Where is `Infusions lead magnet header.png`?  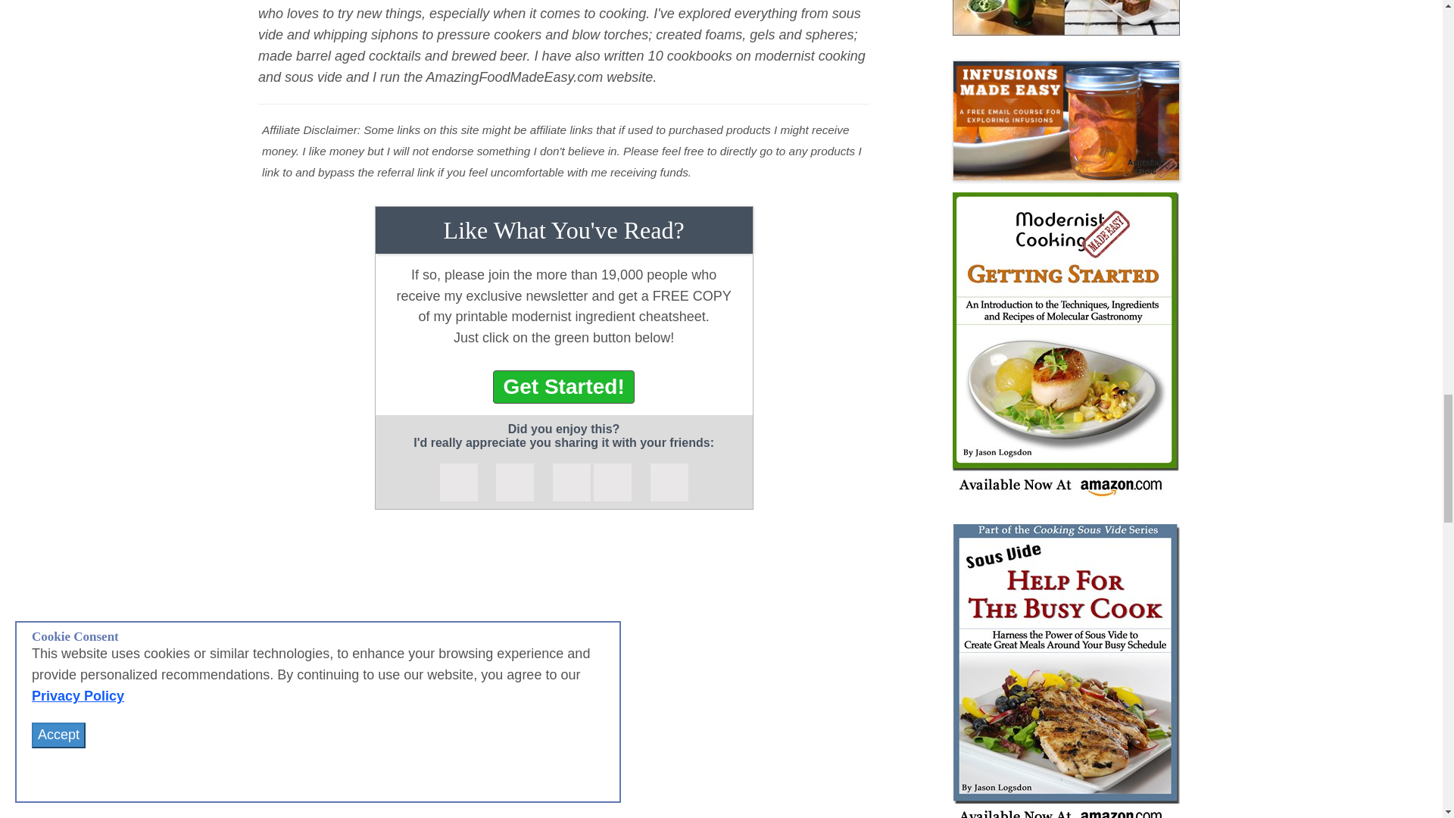 Infusions lead magnet header.png is located at coordinates (1066, 120).